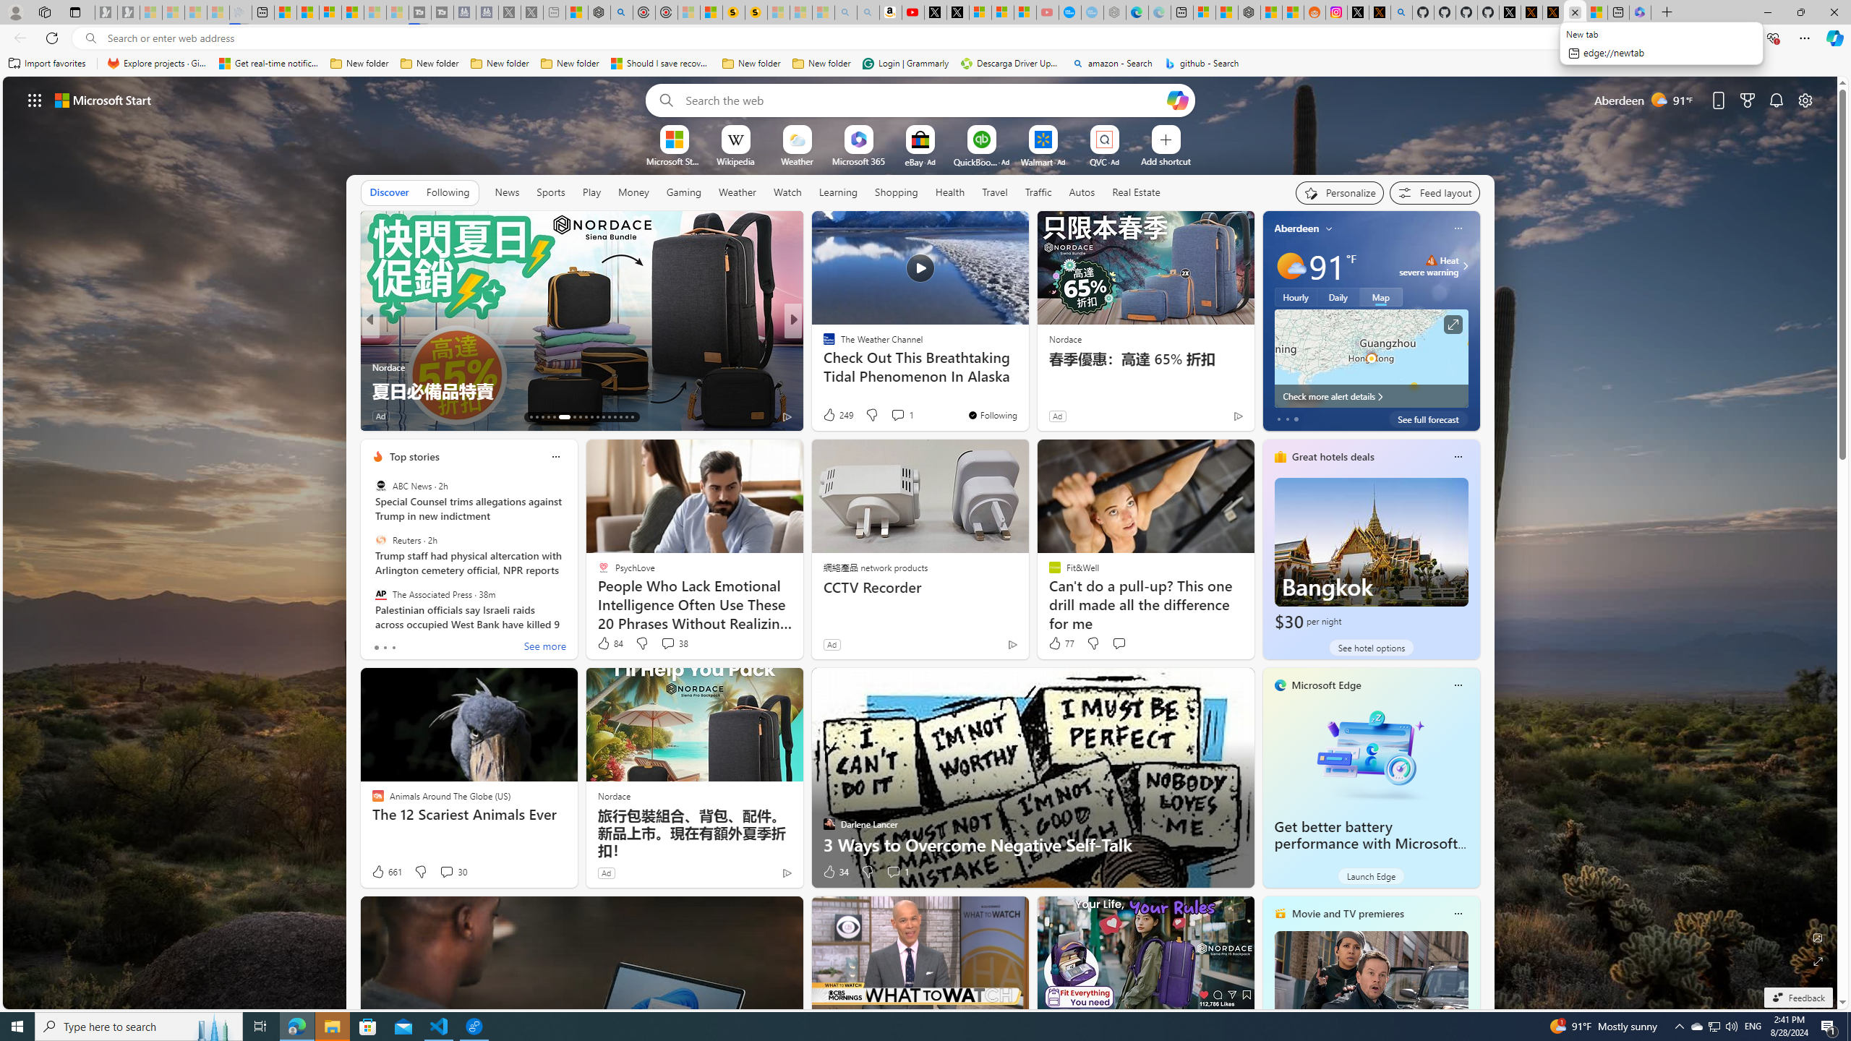 The image size is (1851, 1041). I want to click on Address and search bar, so click(881, 38).